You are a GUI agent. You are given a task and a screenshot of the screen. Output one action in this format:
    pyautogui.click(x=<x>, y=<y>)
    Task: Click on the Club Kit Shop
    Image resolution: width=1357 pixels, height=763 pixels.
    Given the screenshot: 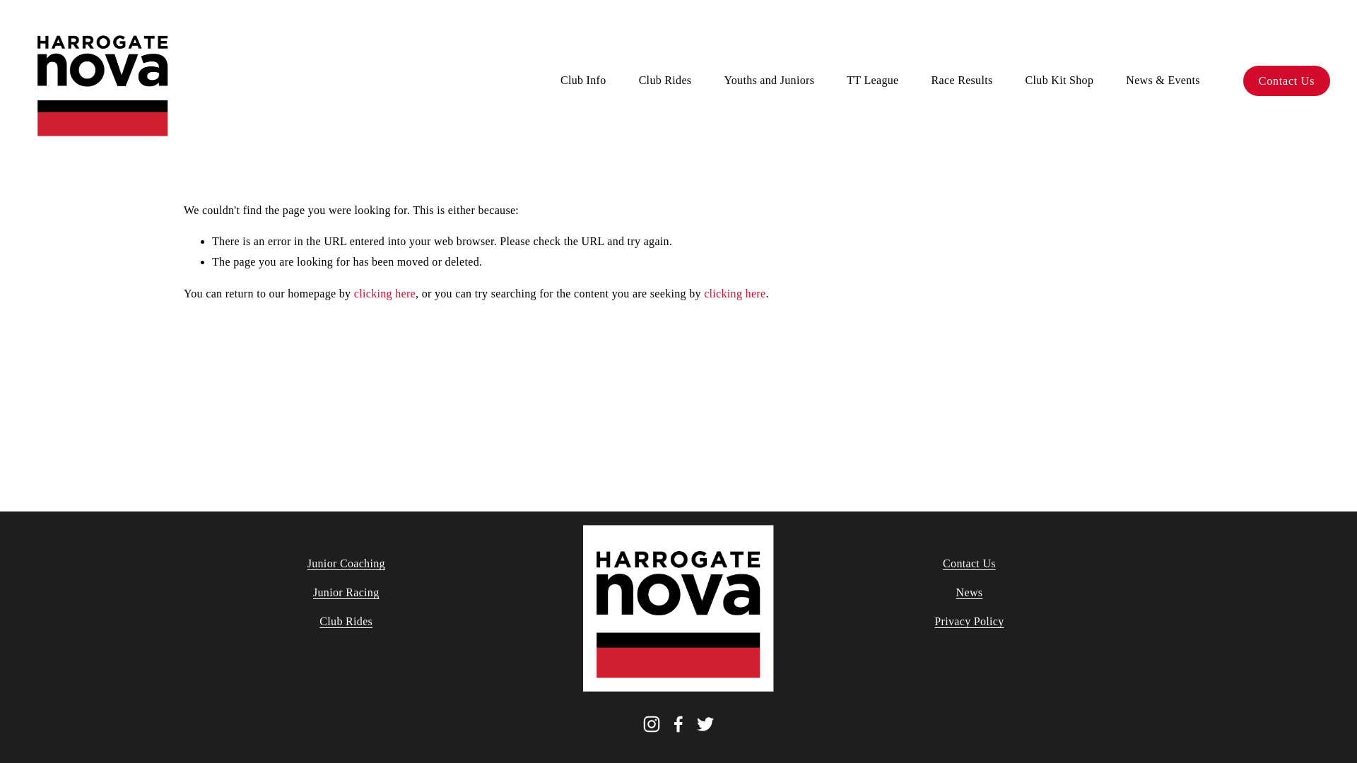 What is the action you would take?
    pyautogui.click(x=1059, y=81)
    